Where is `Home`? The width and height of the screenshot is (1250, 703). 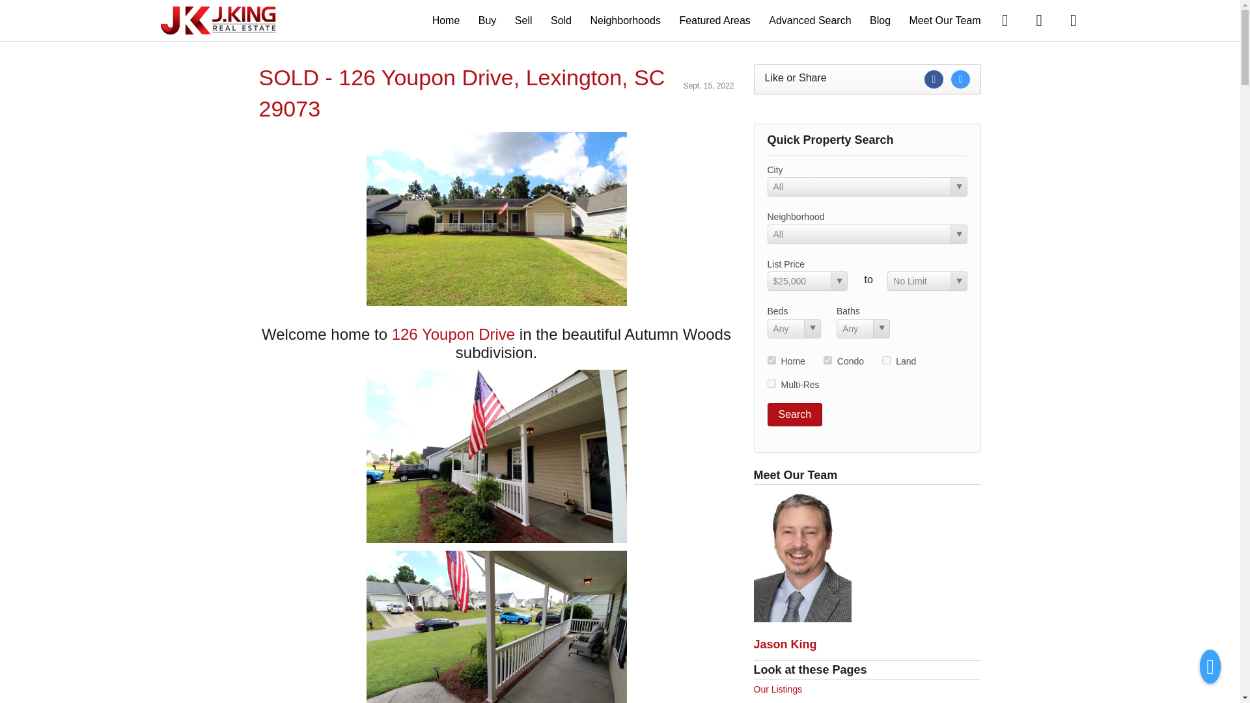
Home is located at coordinates (446, 20).